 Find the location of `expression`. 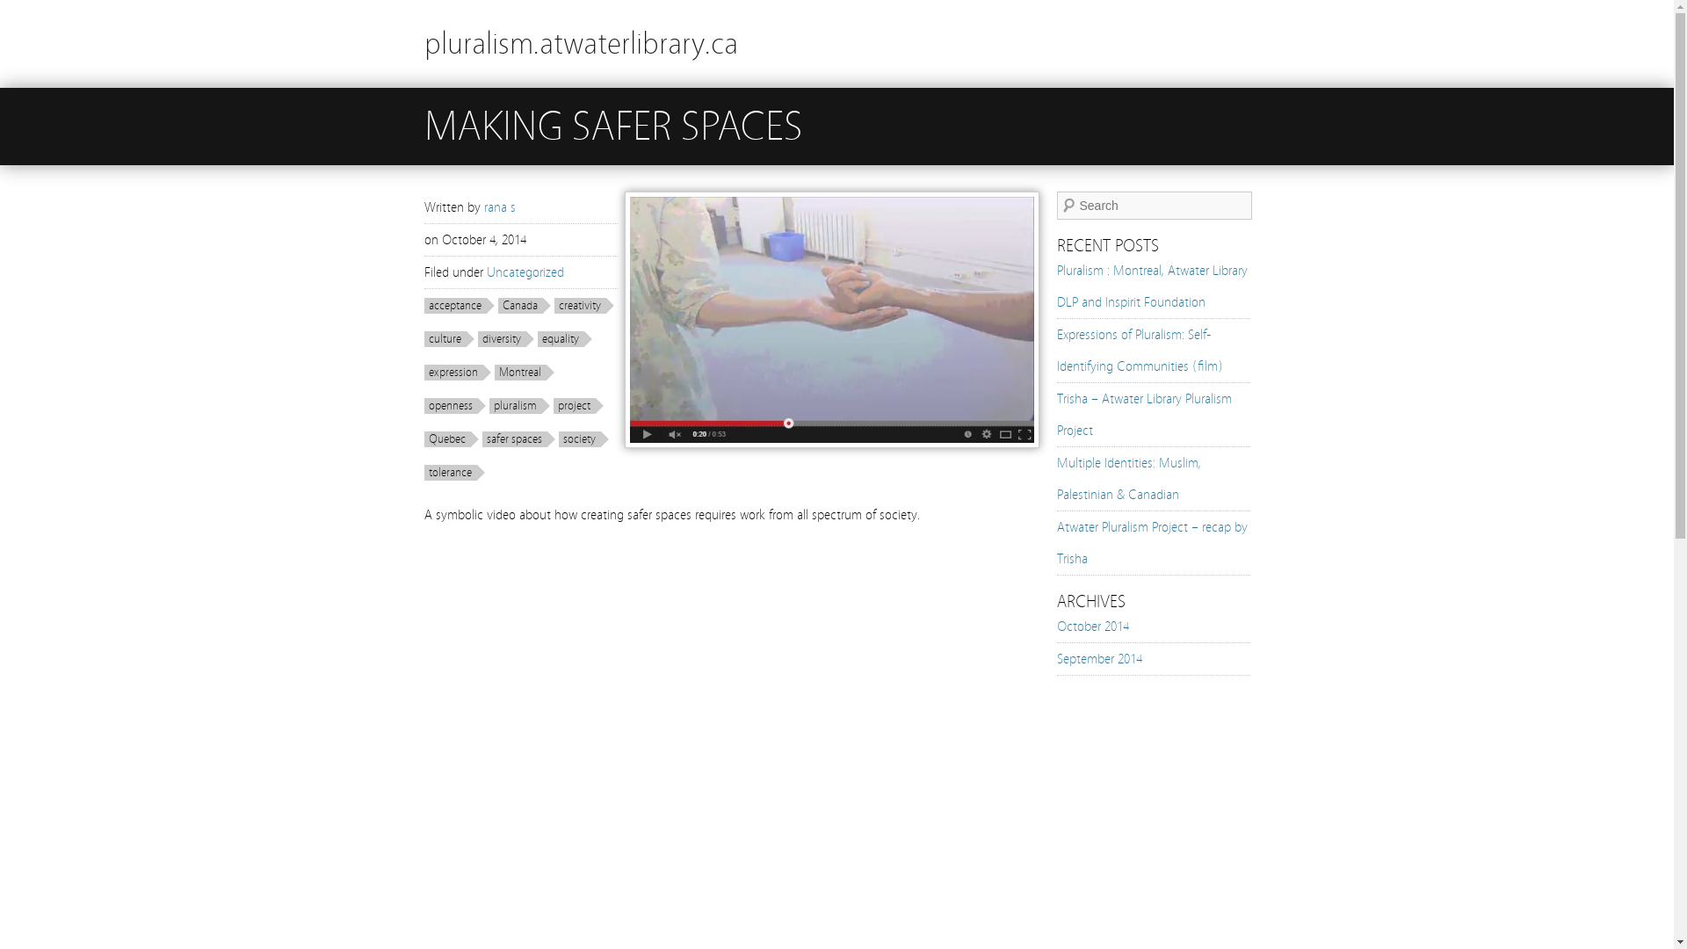

expression is located at coordinates (457, 373).